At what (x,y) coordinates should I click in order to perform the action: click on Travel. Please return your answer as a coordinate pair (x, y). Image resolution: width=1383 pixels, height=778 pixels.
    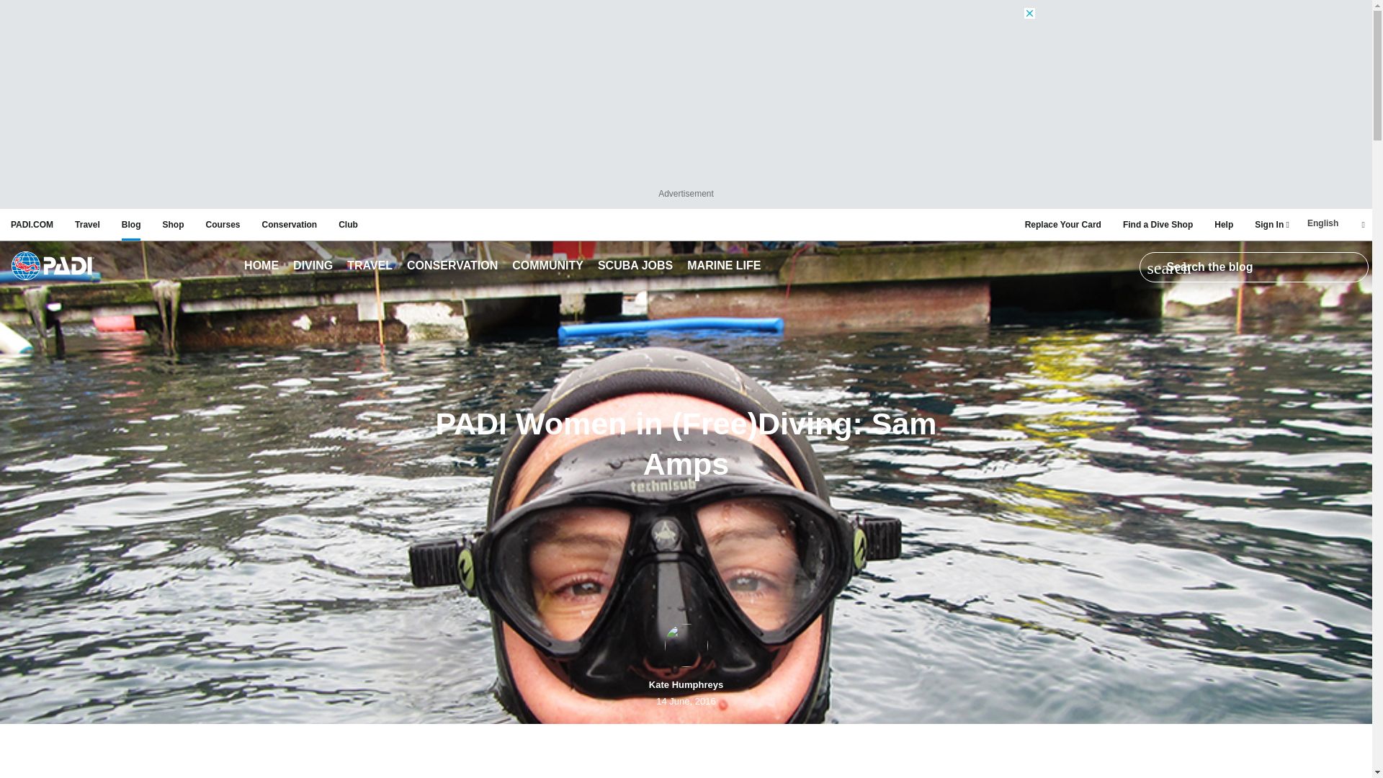
    Looking at the image, I should click on (370, 267).